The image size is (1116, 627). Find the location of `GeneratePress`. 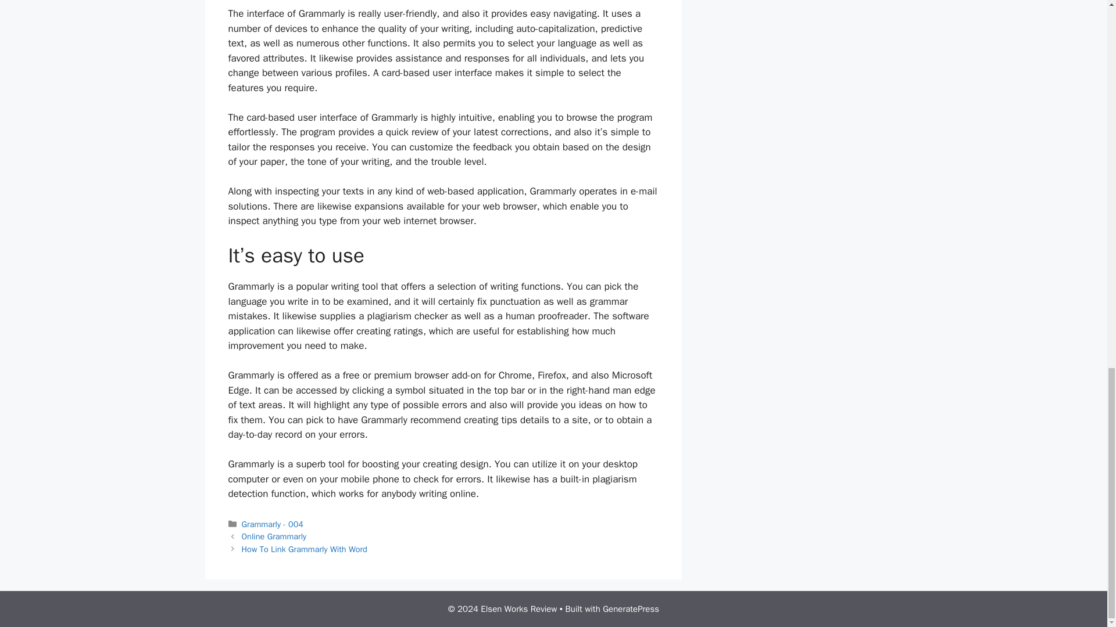

GeneratePress is located at coordinates (631, 609).